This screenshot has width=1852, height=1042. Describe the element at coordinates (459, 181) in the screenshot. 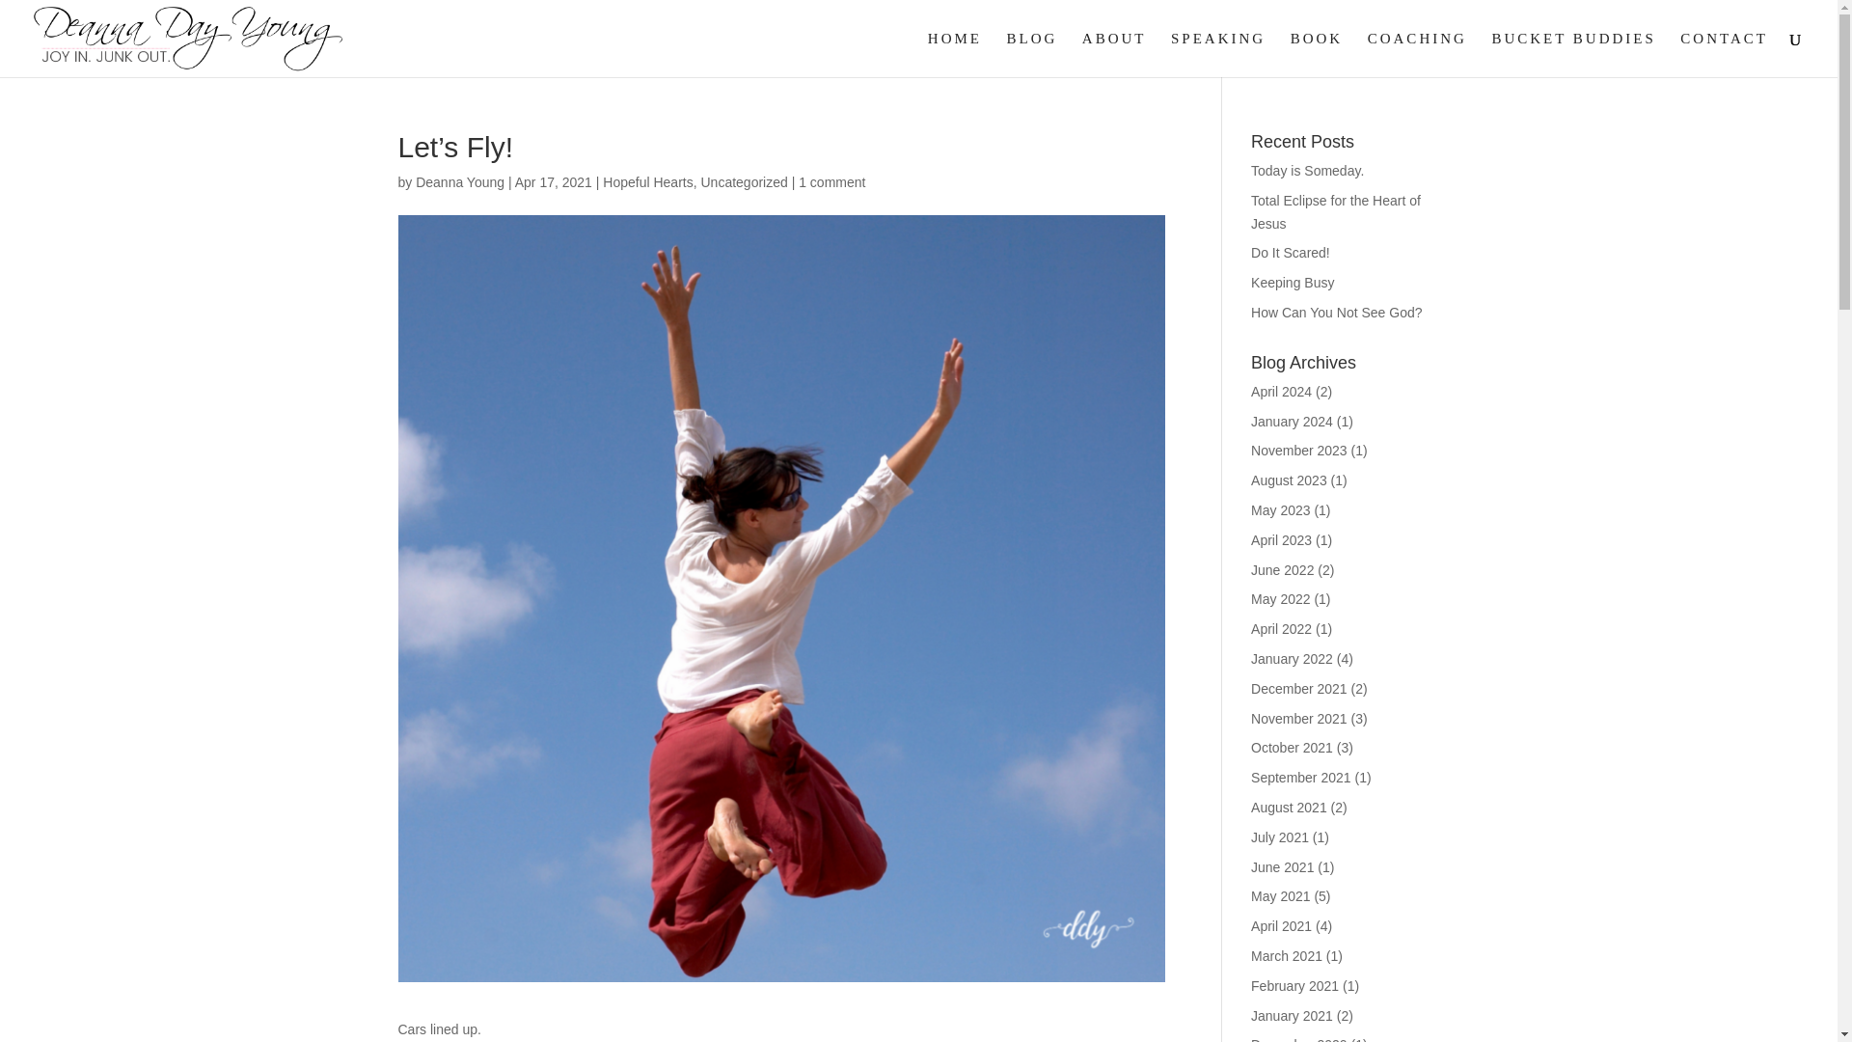

I see `Posts by Deanna Young` at that location.